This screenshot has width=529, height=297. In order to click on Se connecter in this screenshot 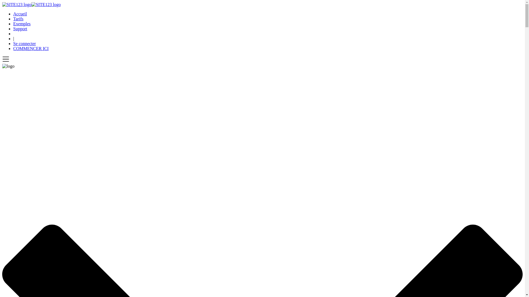, I will do `click(25, 43)`.